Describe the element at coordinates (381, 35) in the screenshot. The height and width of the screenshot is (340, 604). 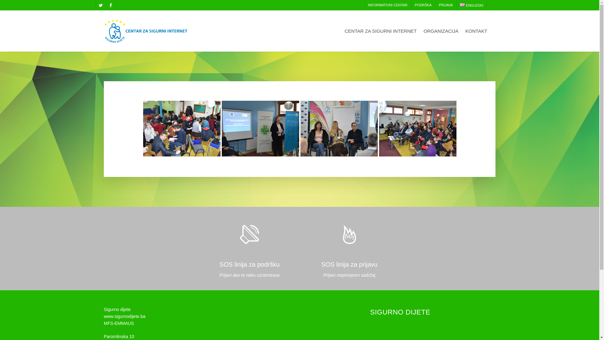
I see `CENTAR ZA SIGURNI INTERNET` at that location.